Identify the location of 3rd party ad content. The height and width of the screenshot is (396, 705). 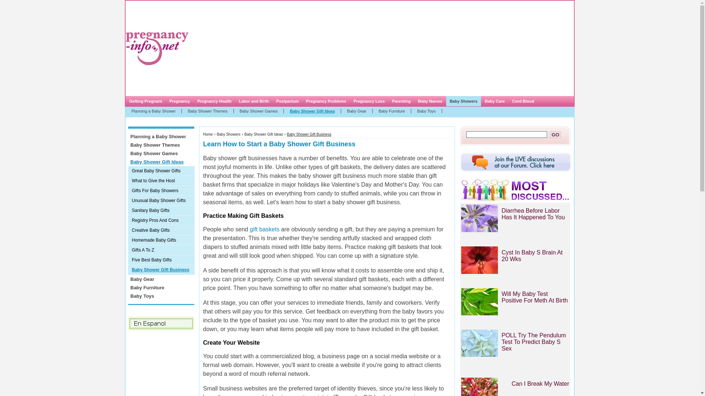
(157, 363).